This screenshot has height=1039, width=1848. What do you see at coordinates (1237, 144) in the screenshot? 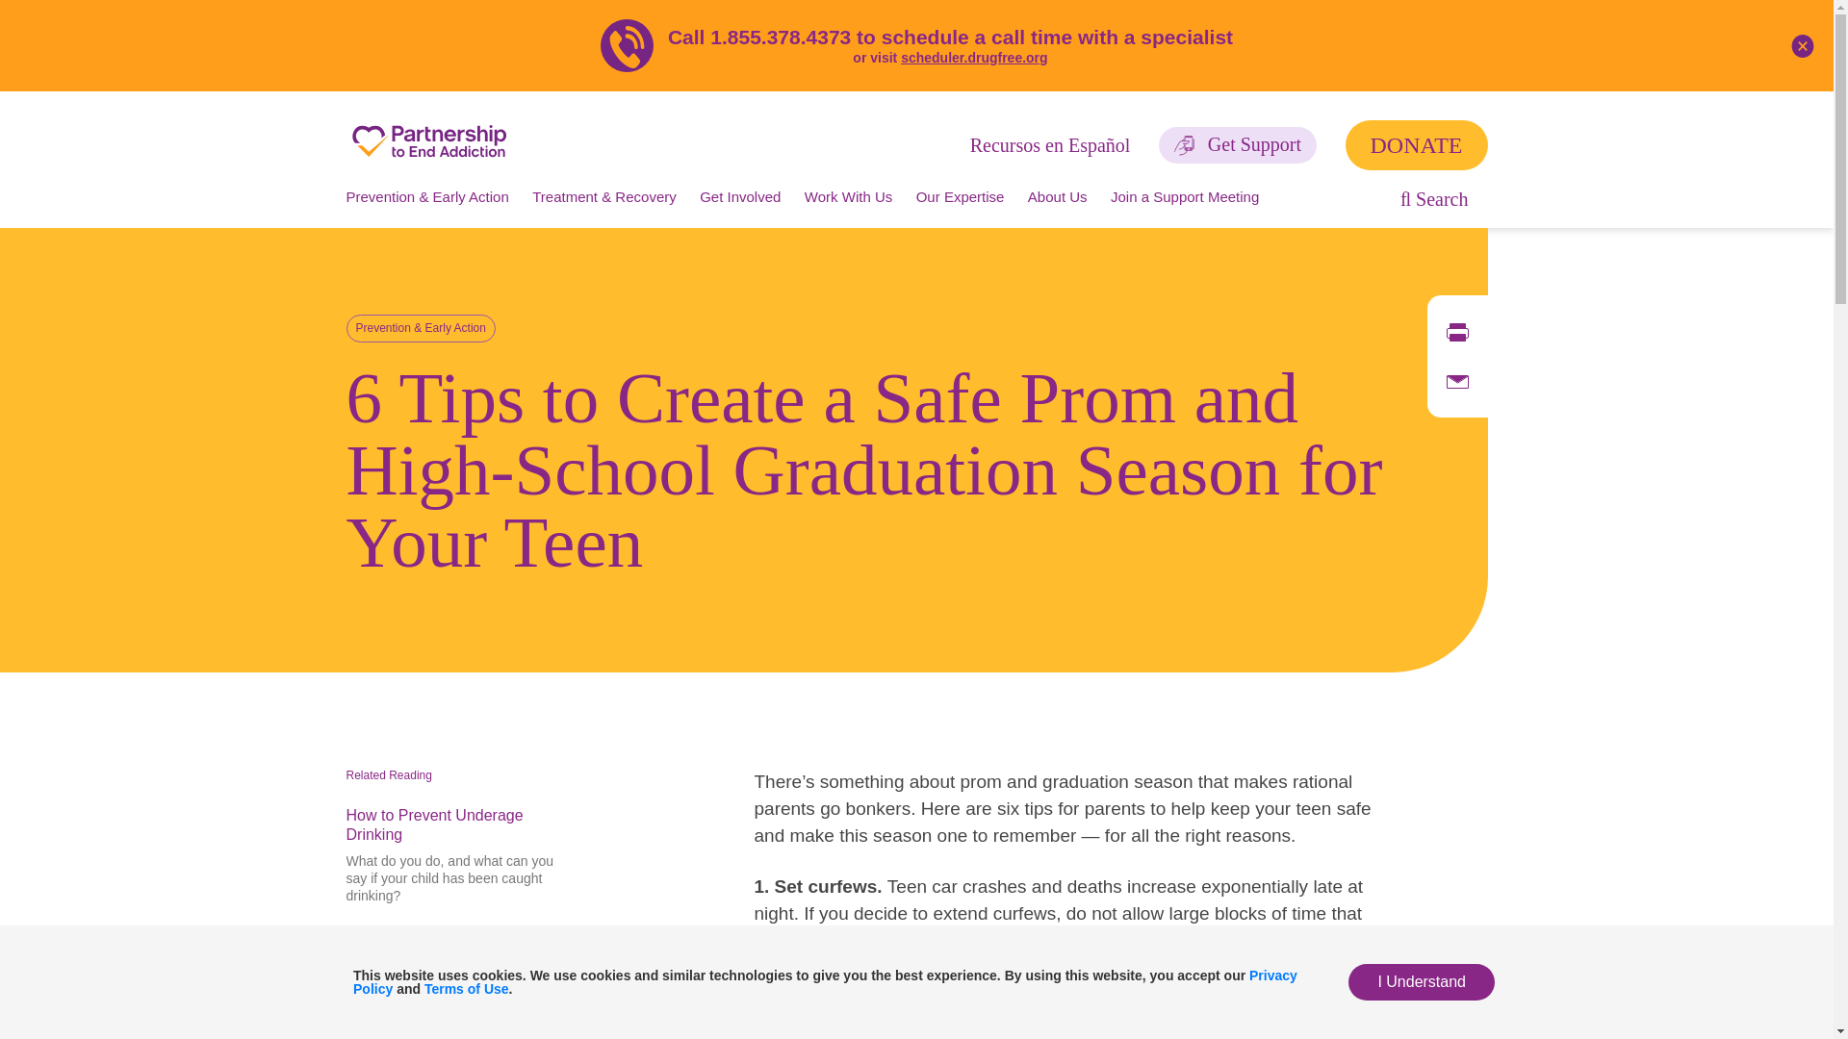
I see `Get Support` at bounding box center [1237, 144].